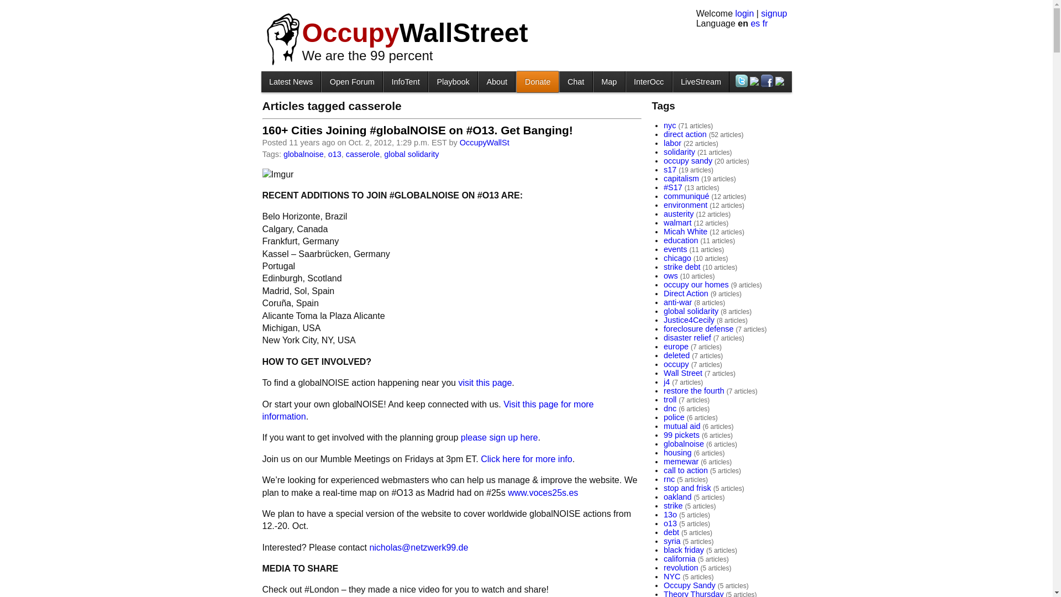 This screenshot has width=1061, height=597. What do you see at coordinates (351, 81) in the screenshot?
I see `Open Forum` at bounding box center [351, 81].